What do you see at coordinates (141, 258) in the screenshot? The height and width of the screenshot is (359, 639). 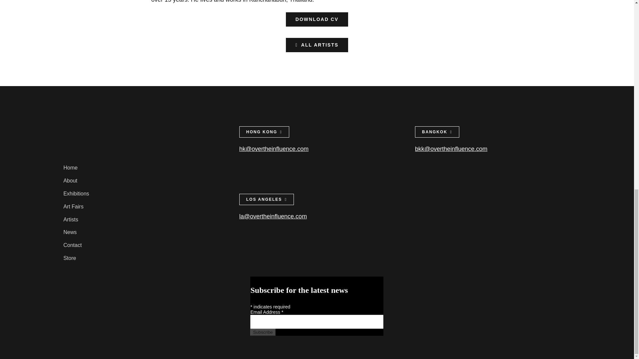 I see `Store` at bounding box center [141, 258].